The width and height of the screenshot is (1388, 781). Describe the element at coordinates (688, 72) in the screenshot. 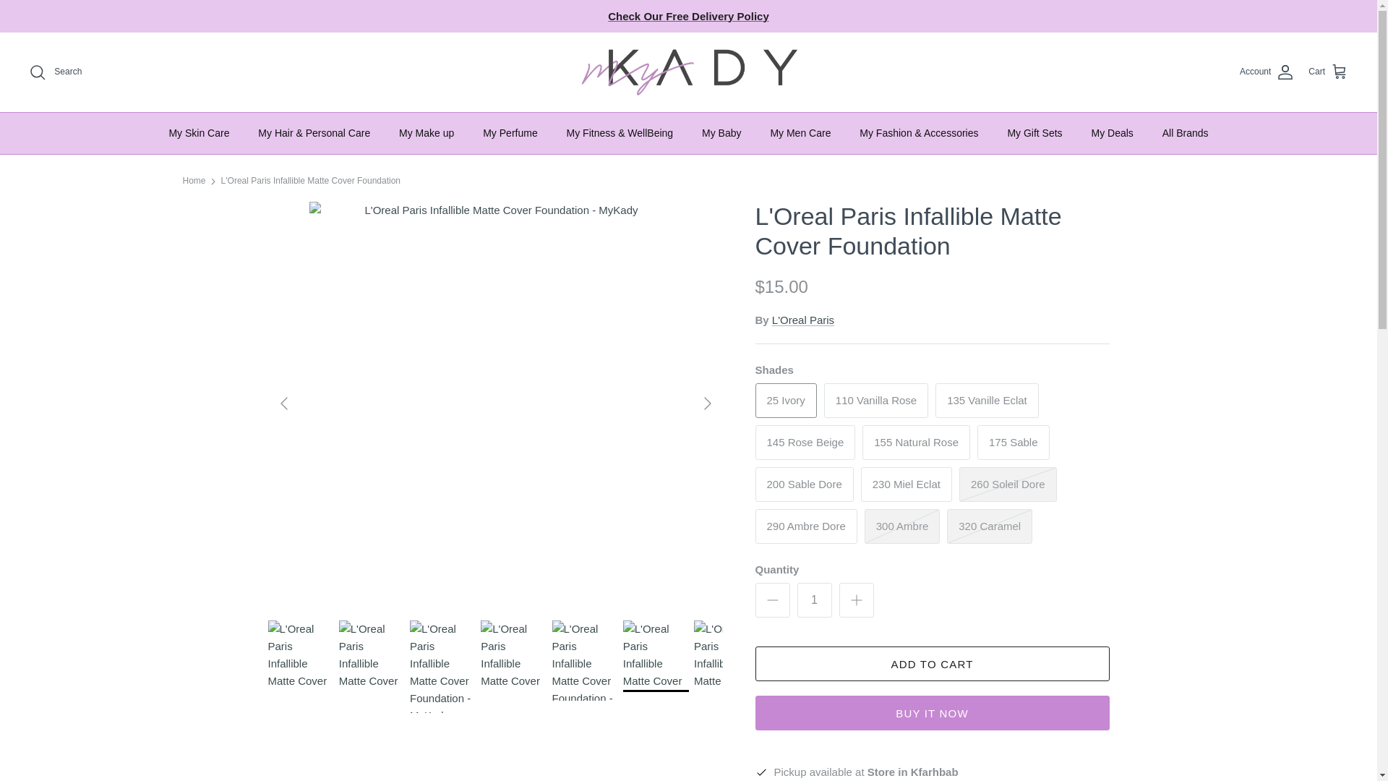

I see `MyKady` at that location.